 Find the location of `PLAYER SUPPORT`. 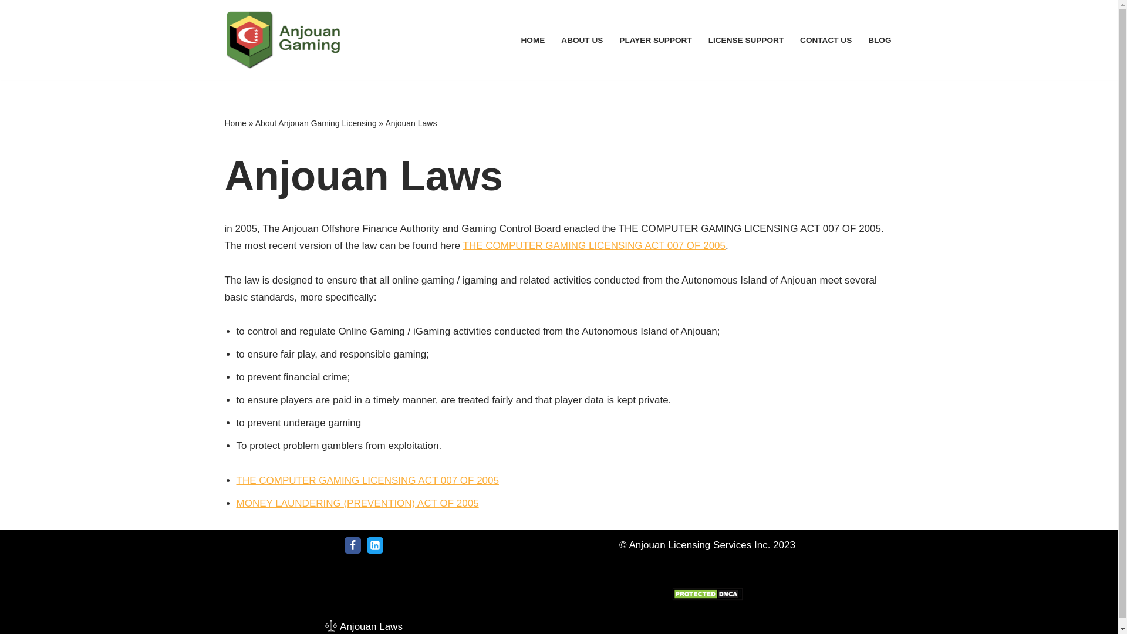

PLAYER SUPPORT is located at coordinates (655, 40).